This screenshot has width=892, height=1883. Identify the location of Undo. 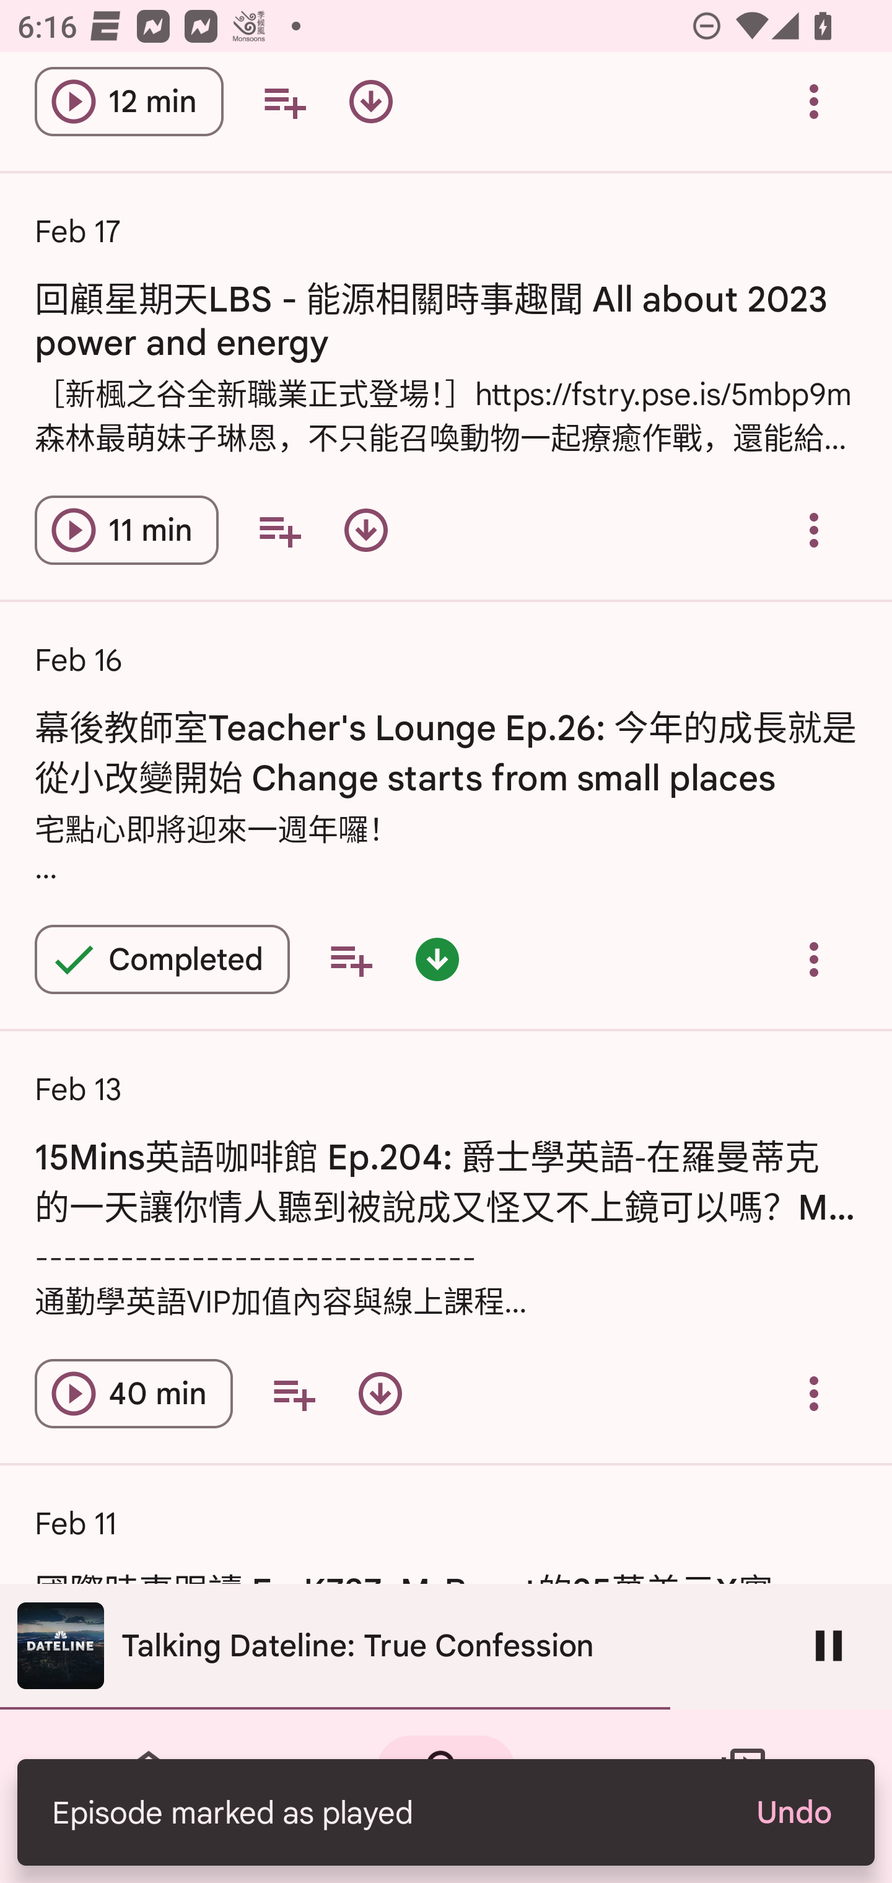
(793, 1812).